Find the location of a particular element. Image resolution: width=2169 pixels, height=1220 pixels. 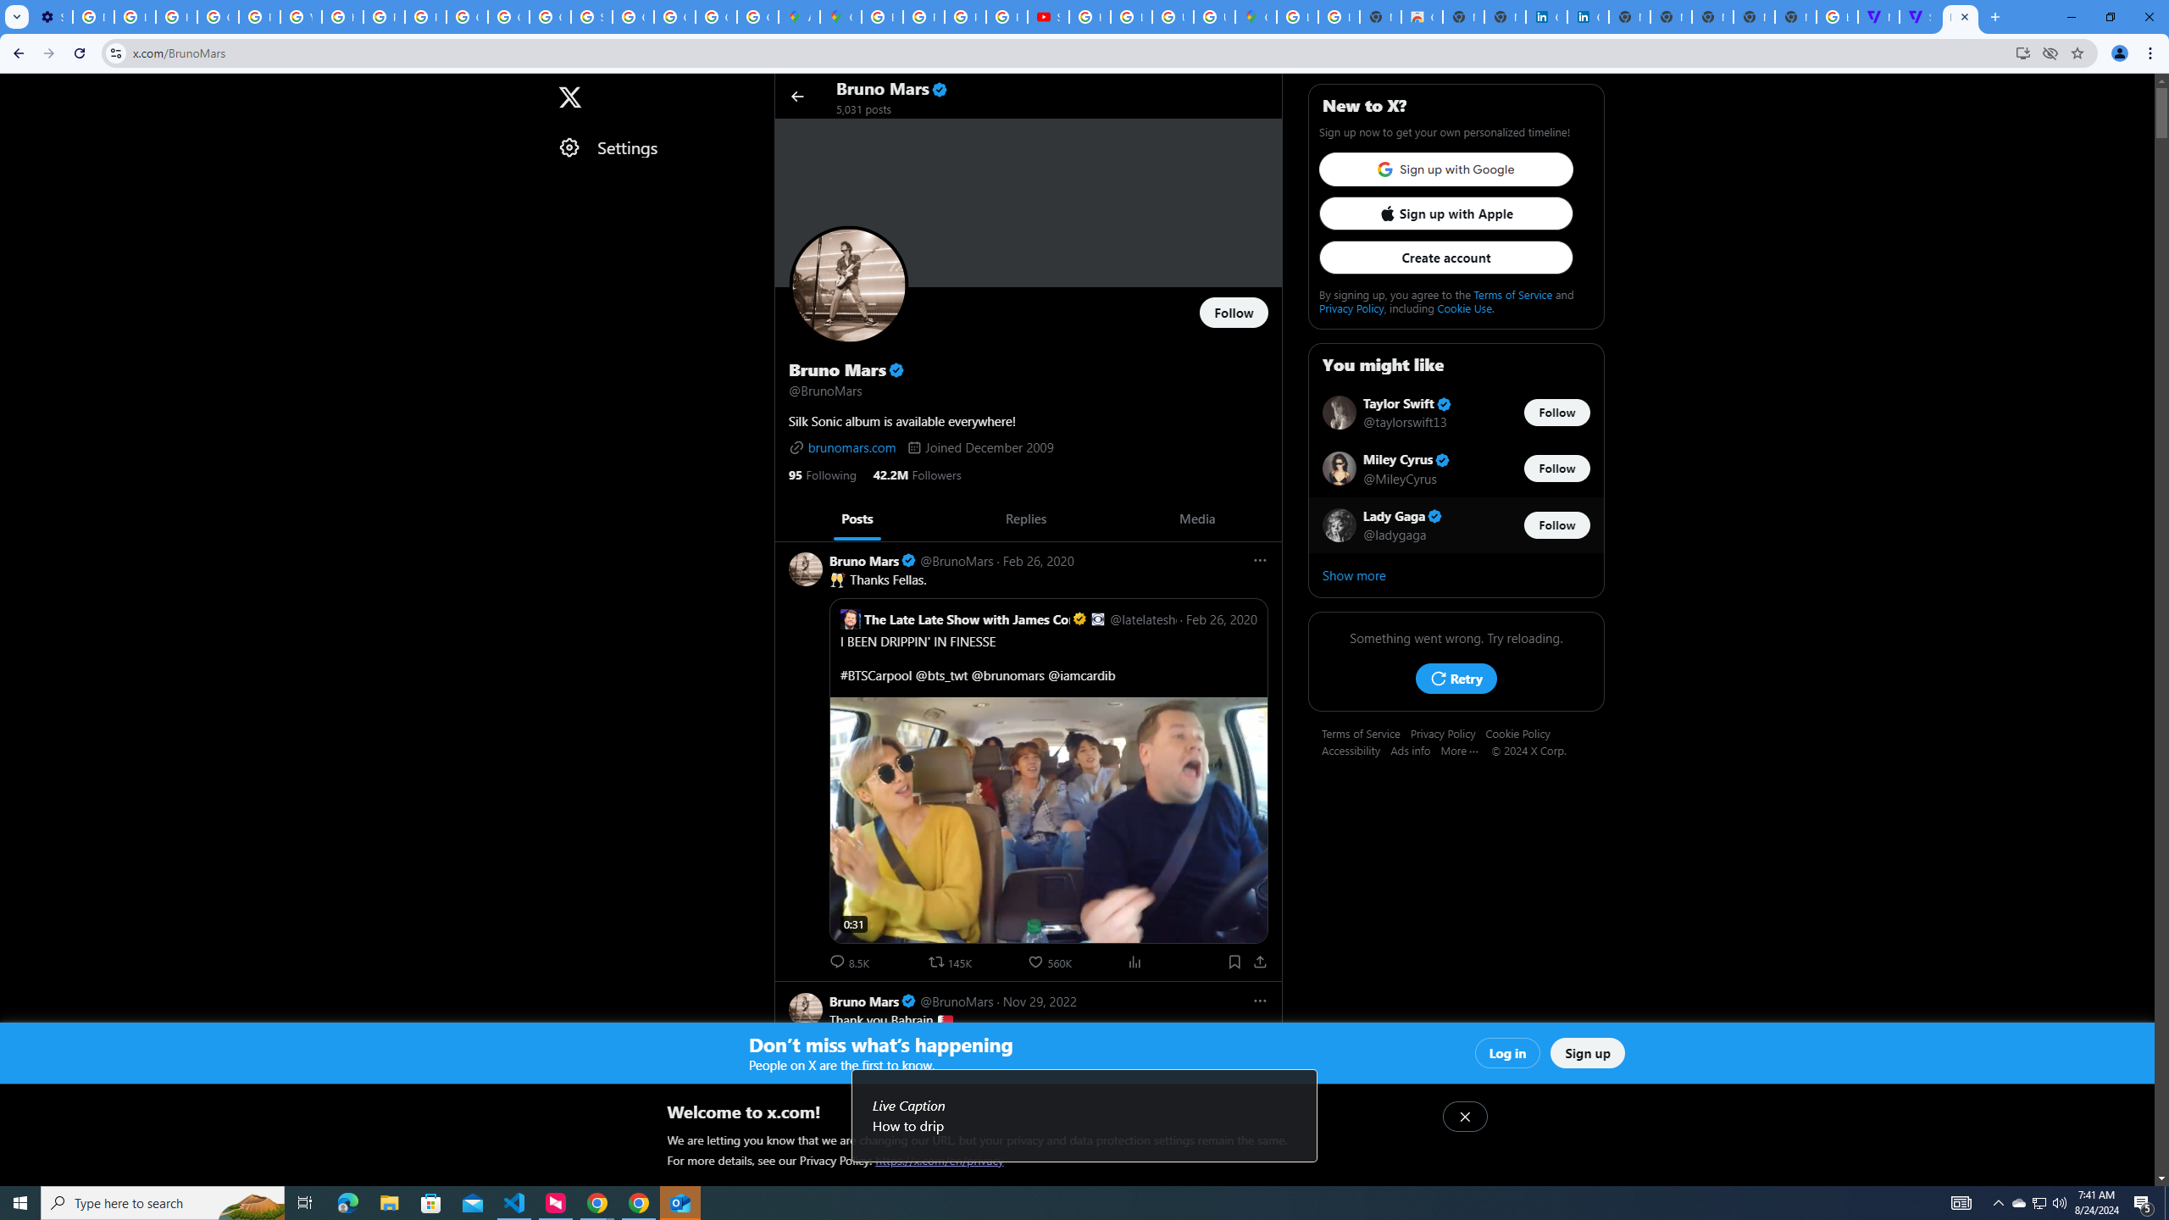

Bruno Mars (@BrunoMars) / X is located at coordinates (1961, 17).